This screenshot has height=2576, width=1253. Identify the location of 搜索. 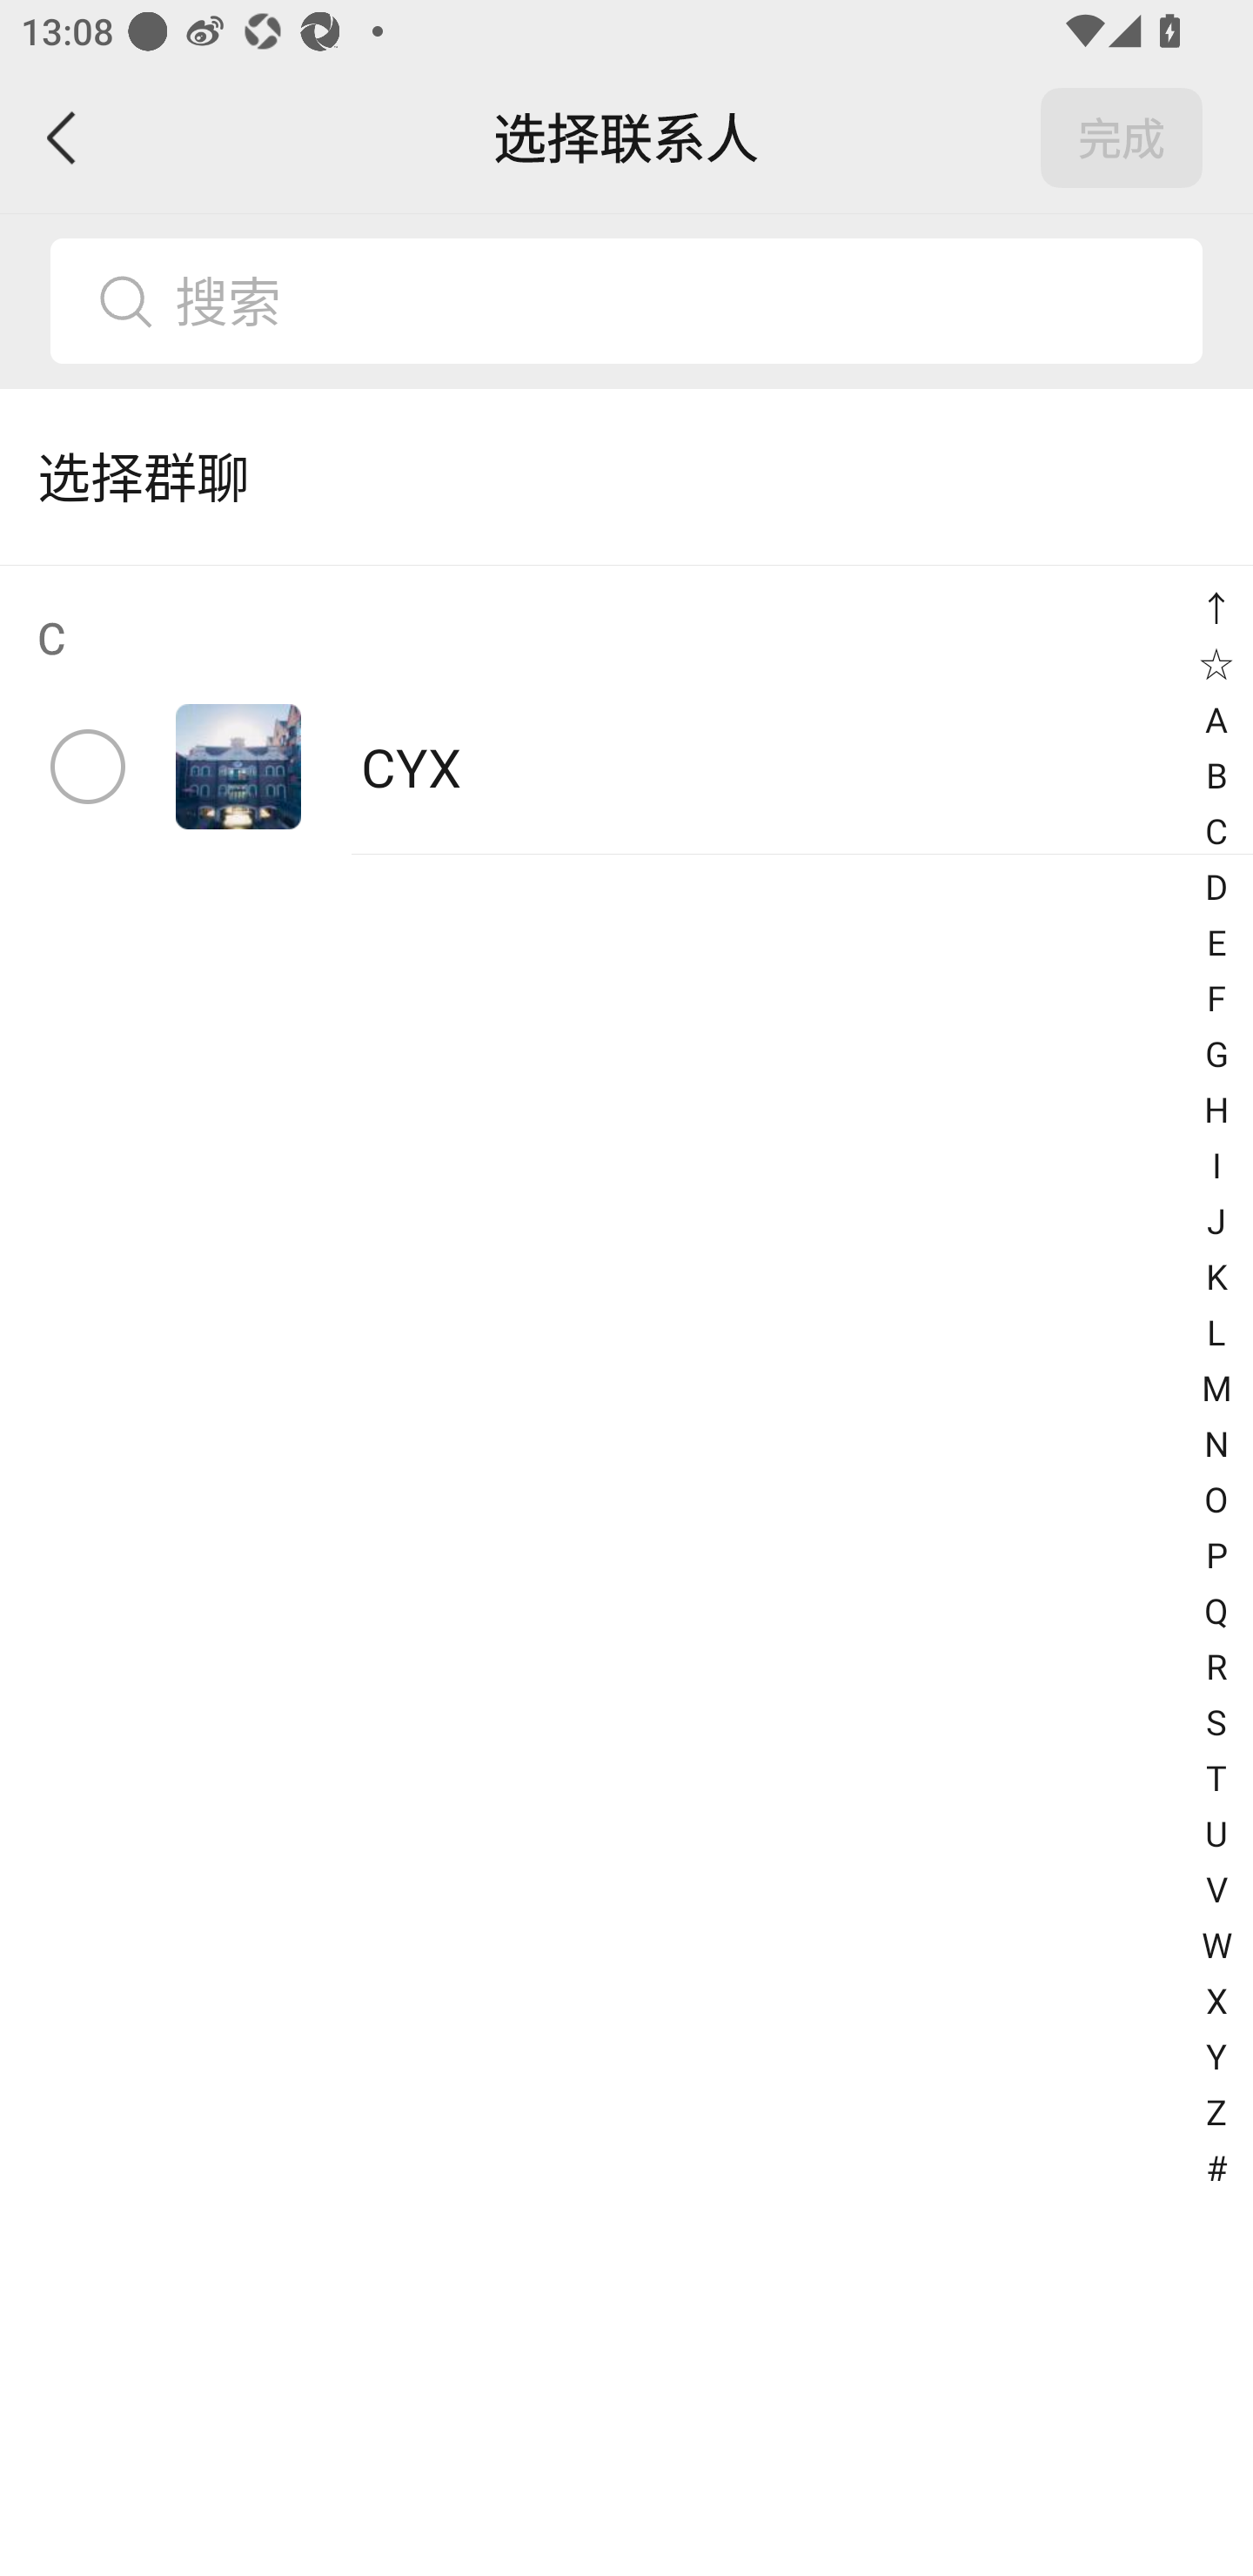
(676, 301).